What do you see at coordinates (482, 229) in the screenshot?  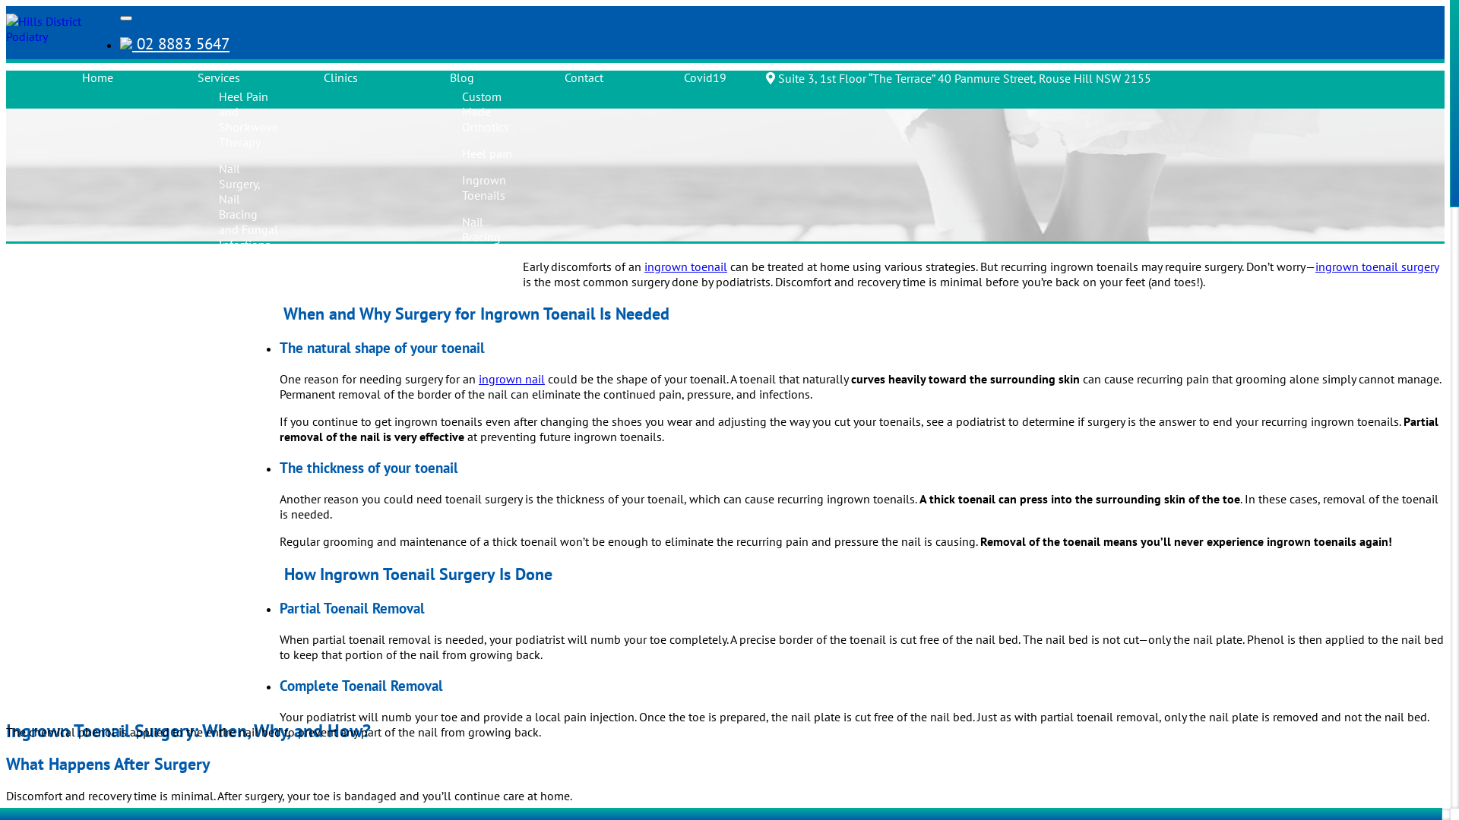 I see `Nail Bracing` at bounding box center [482, 229].